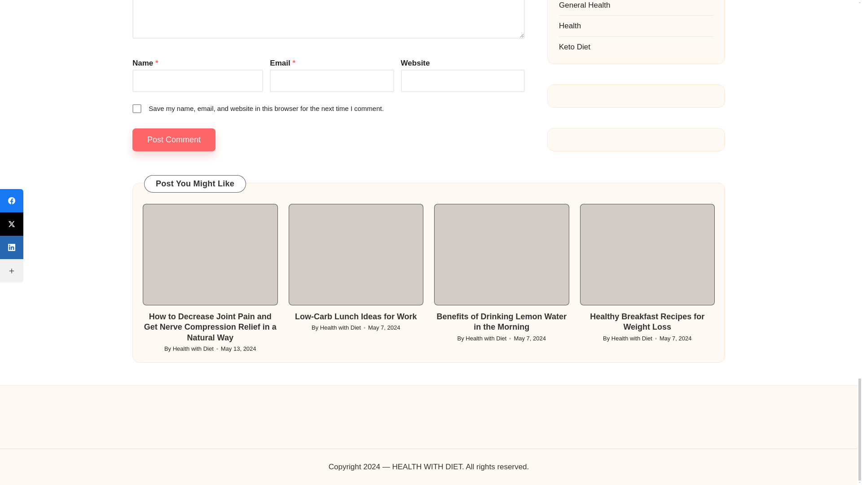  I want to click on View all posts by Health with Diet, so click(632, 339).